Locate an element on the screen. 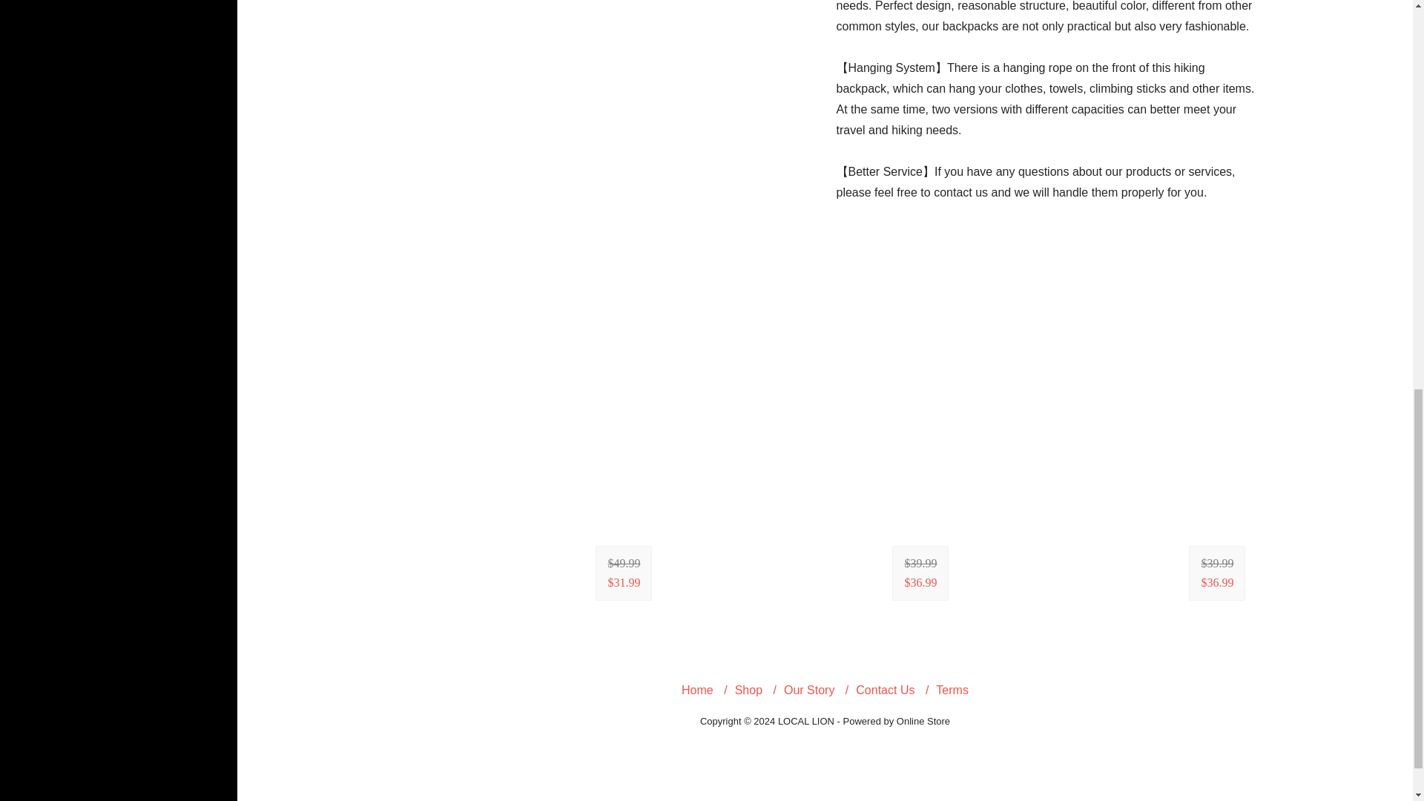 The image size is (1424, 801). Powered by Online Store is located at coordinates (897, 721).